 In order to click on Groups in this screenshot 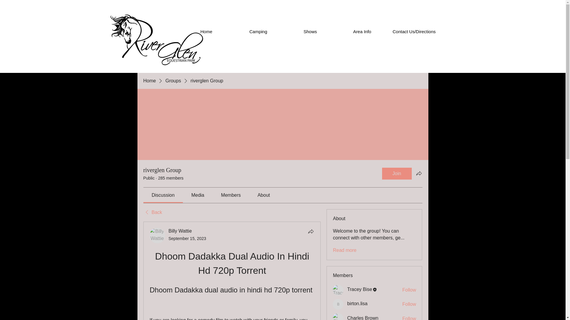, I will do `click(173, 81)`.